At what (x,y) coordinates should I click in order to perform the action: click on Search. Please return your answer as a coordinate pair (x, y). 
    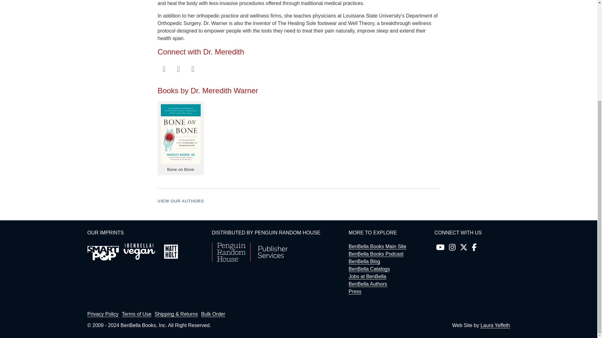
    Looking at the image, I should click on (474, 1).